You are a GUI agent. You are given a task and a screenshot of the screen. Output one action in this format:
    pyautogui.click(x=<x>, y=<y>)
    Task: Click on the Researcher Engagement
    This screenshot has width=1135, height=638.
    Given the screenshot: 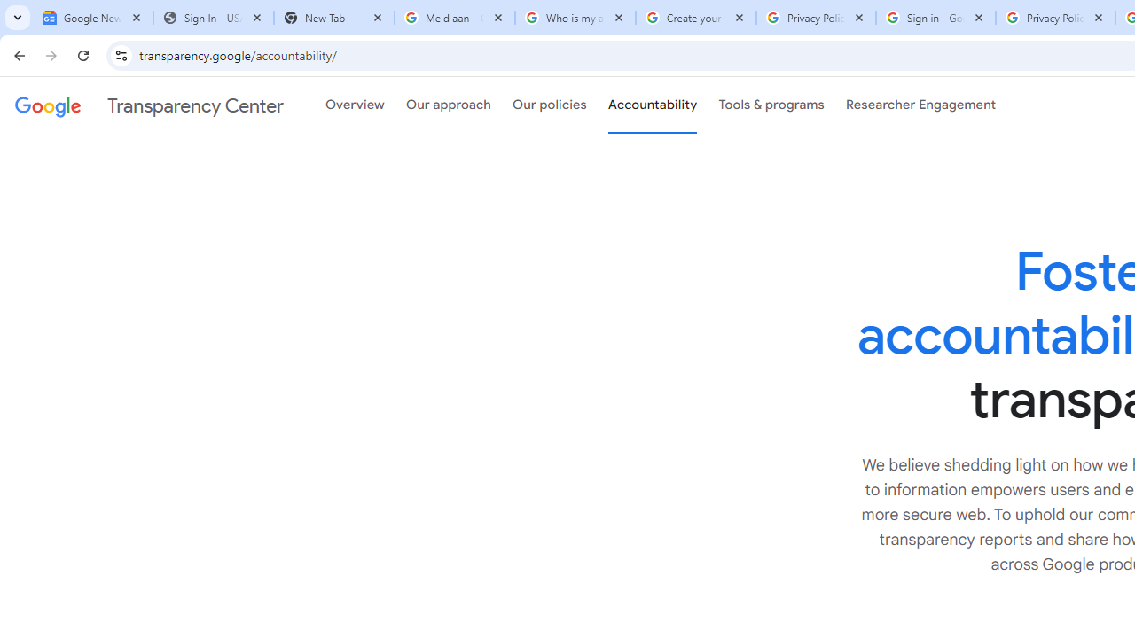 What is the action you would take?
    pyautogui.click(x=920, y=105)
    